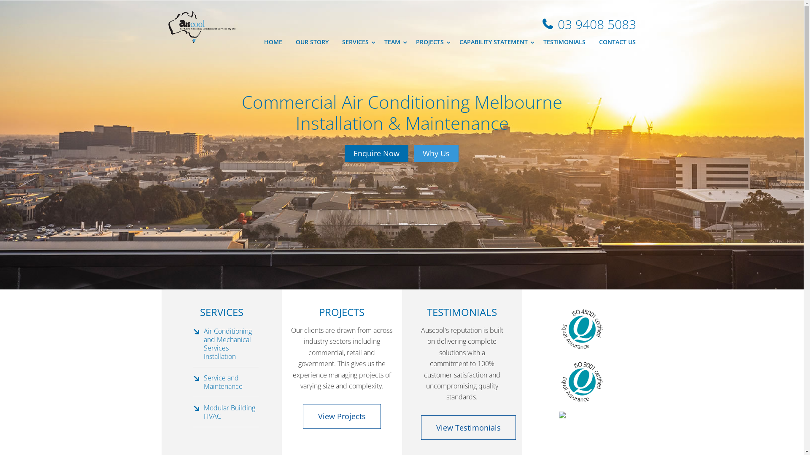  What do you see at coordinates (564, 43) in the screenshot?
I see `TESTIMONIALS` at bounding box center [564, 43].